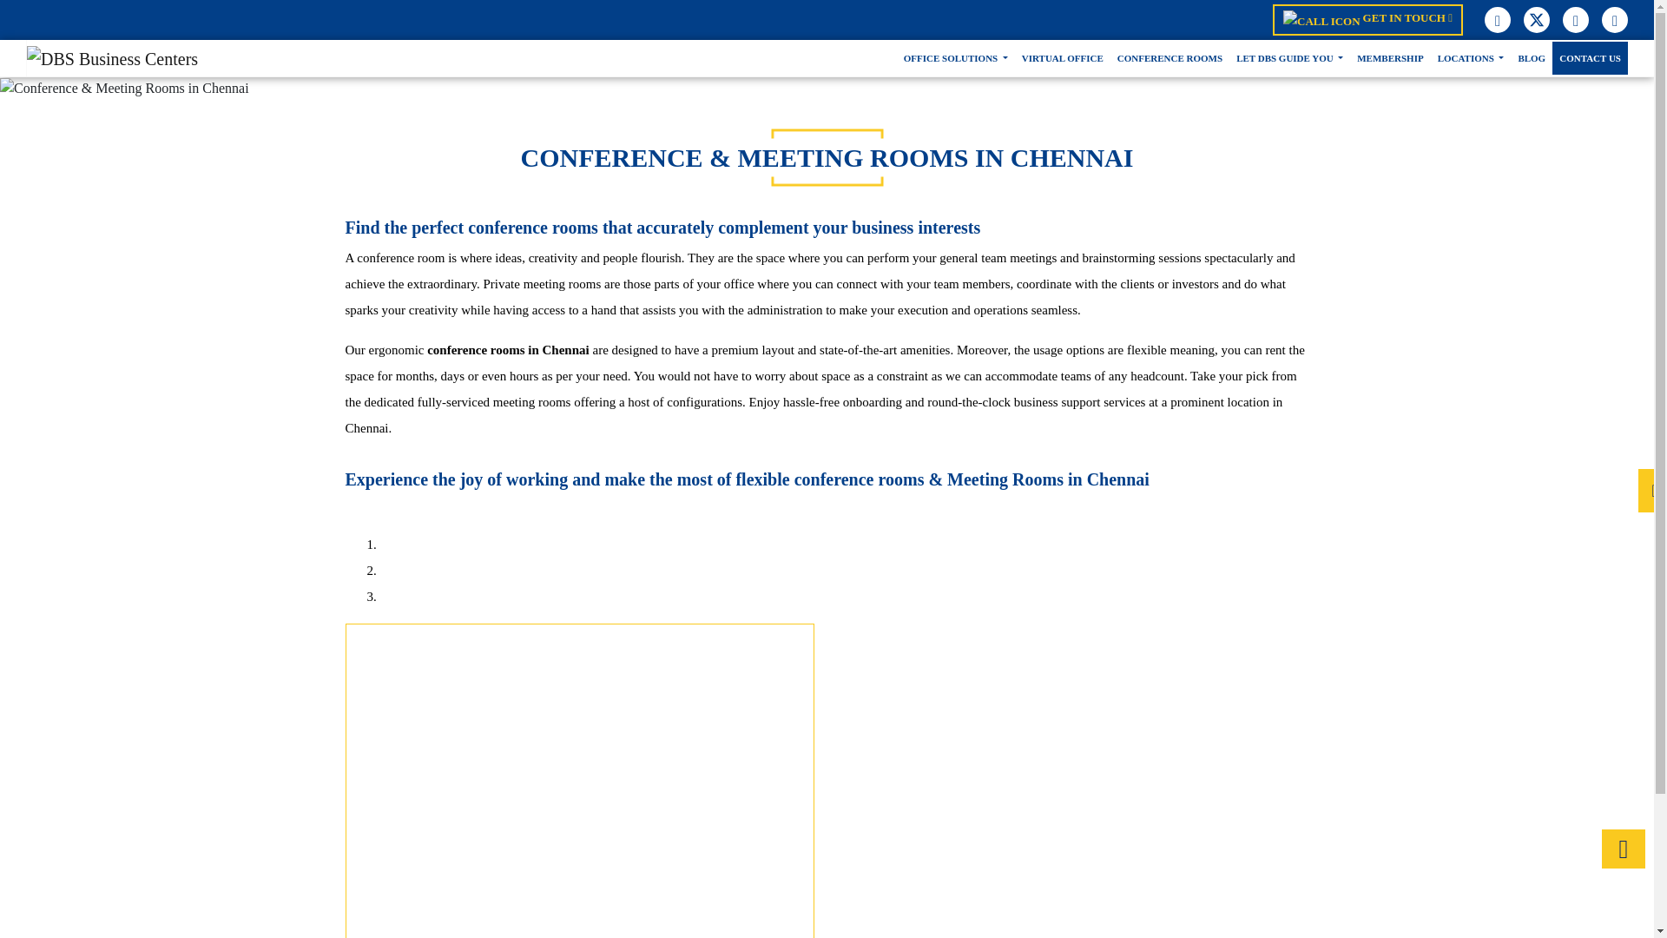 The image size is (1667, 938). Describe the element at coordinates (1290, 57) in the screenshot. I see `Let DBS Guide You` at that location.